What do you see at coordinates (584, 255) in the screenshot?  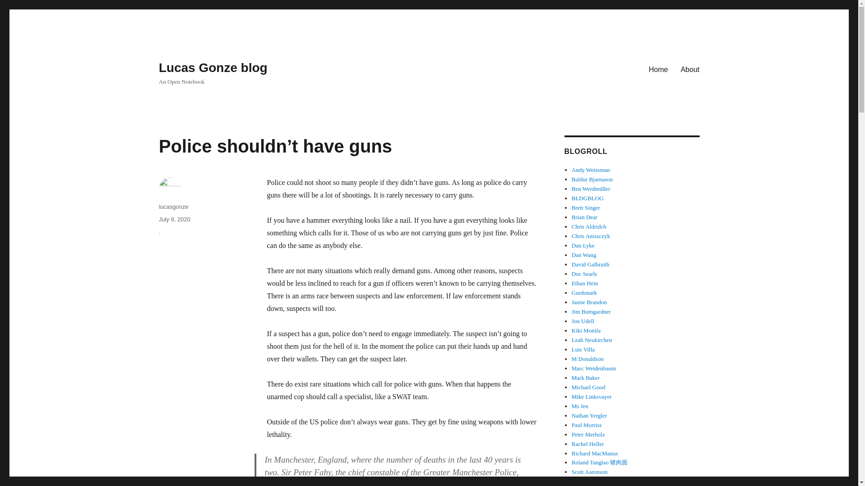 I see `Dan Wang` at bounding box center [584, 255].